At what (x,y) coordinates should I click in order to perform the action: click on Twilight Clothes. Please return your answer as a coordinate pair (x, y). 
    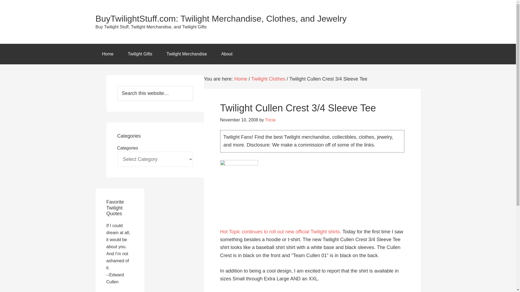
    Looking at the image, I should click on (268, 79).